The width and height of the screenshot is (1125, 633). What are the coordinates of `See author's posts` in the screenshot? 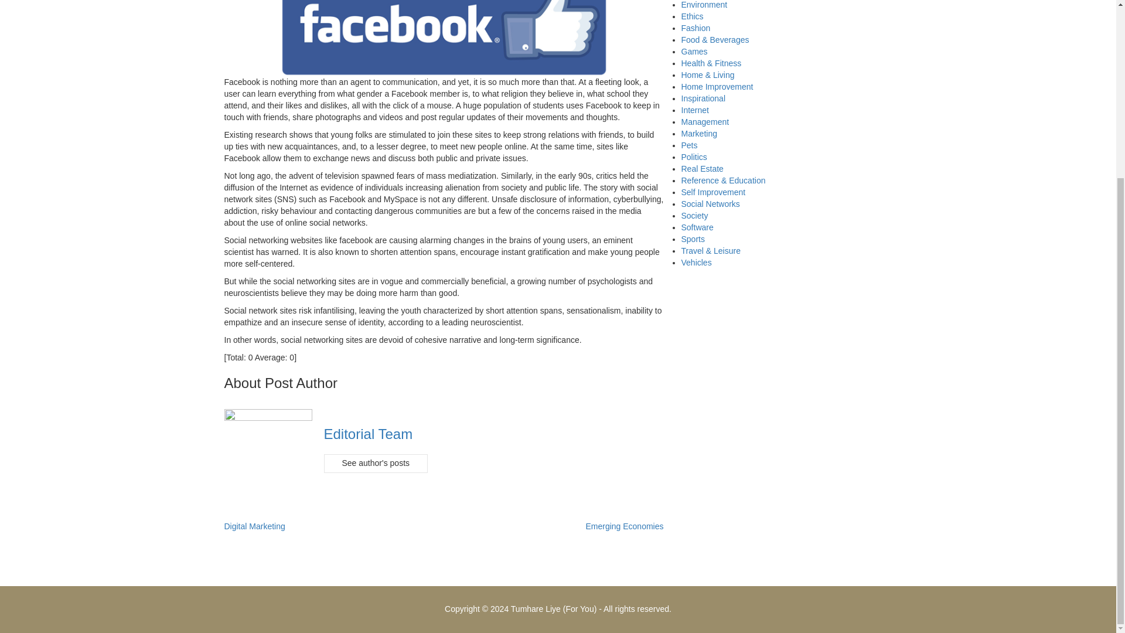 It's located at (375, 463).